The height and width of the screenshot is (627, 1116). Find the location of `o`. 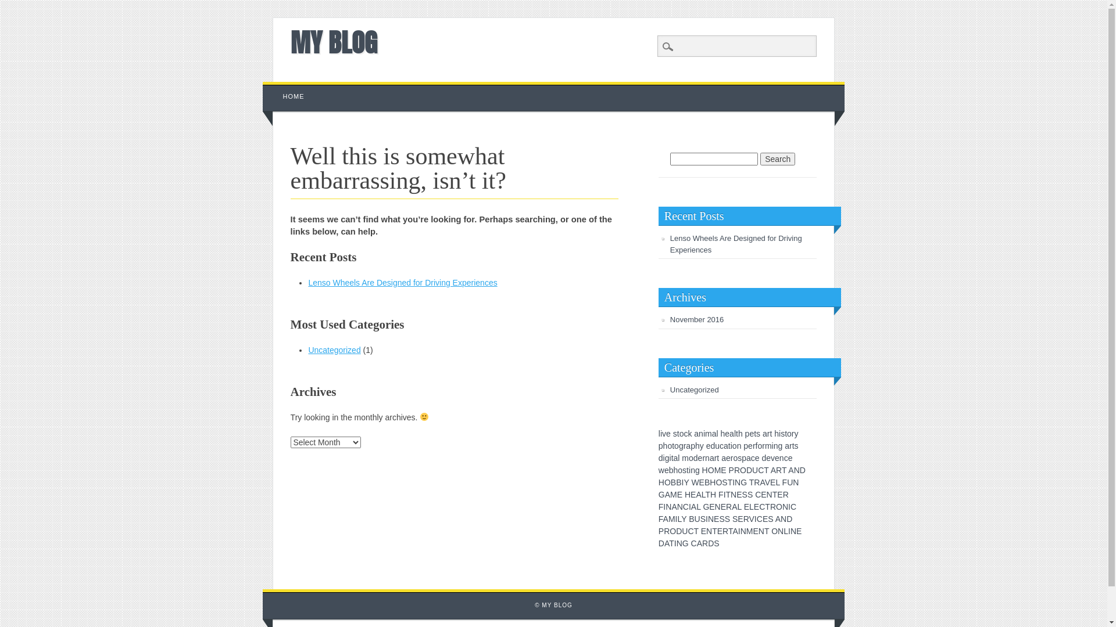

o is located at coordinates (735, 458).